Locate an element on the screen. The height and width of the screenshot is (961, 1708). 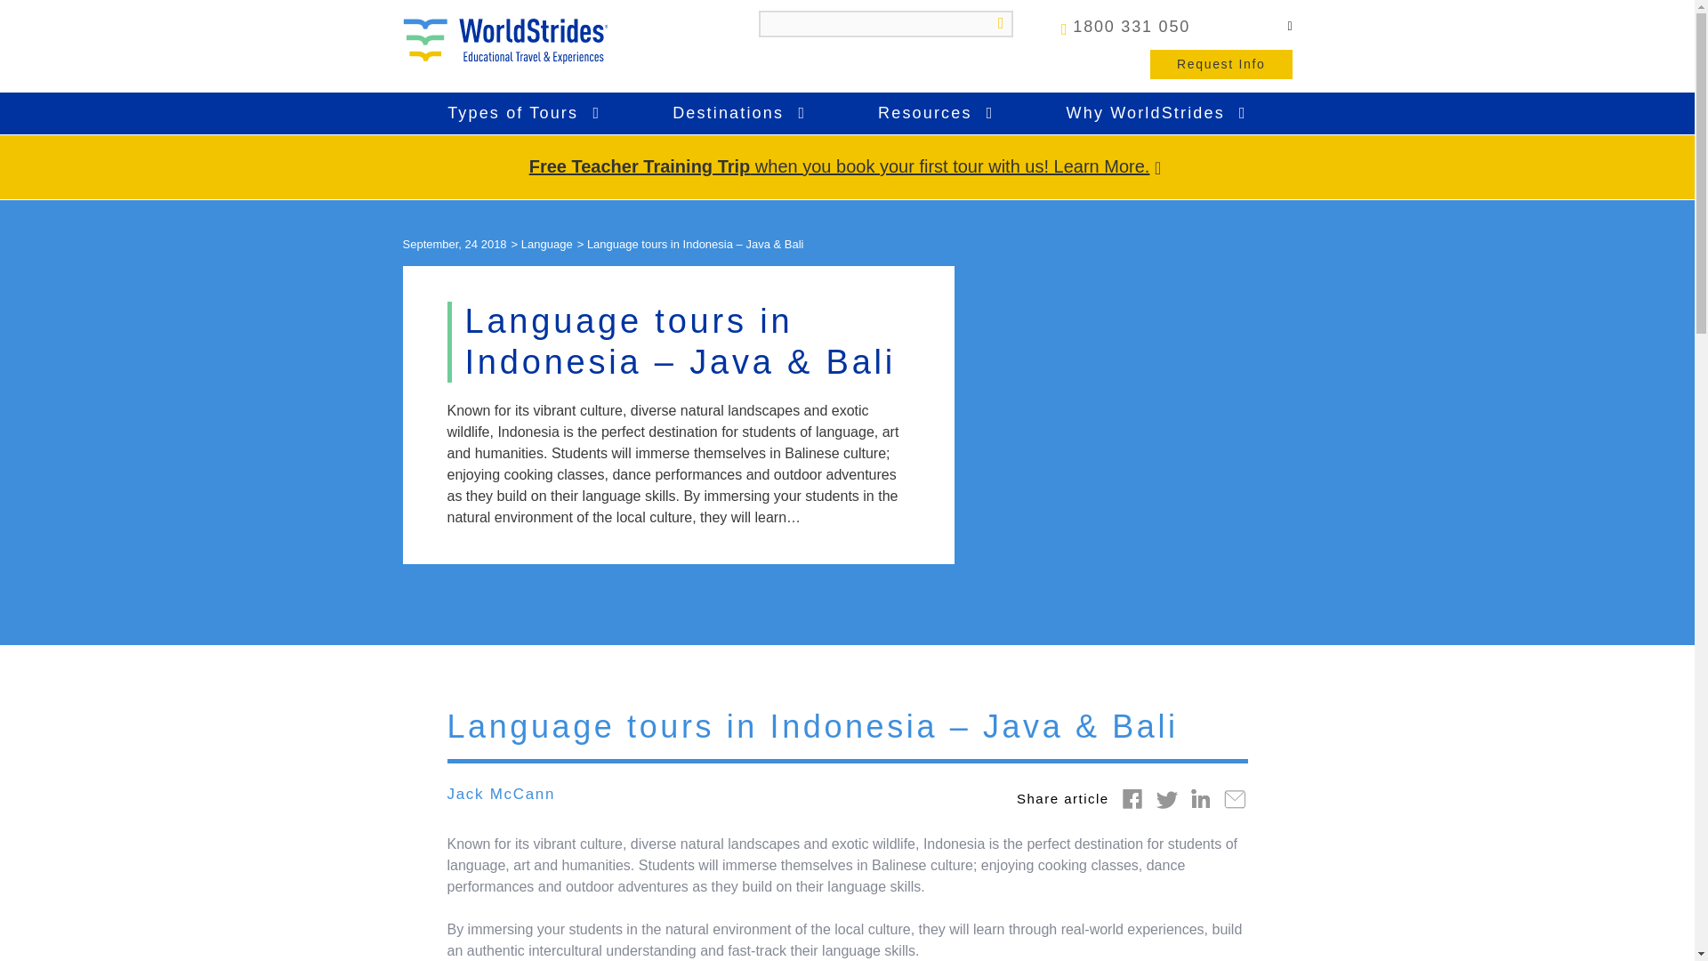
Share on Facebook is located at coordinates (1132, 797).